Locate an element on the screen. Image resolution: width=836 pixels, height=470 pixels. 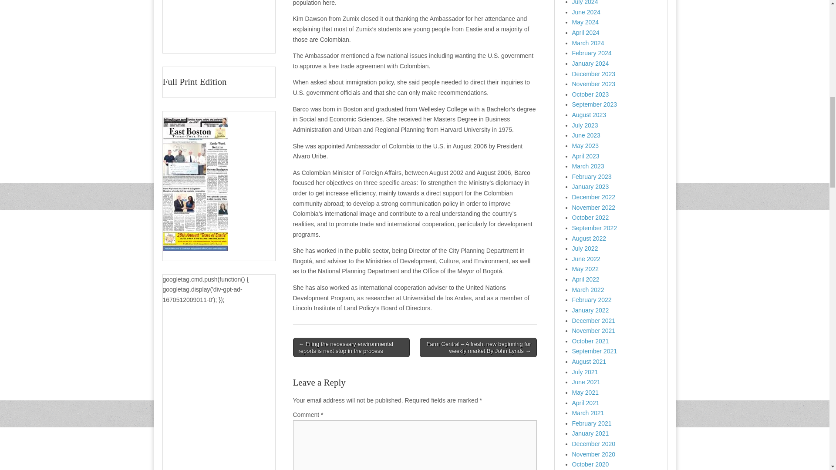
June 2024 is located at coordinates (586, 12).